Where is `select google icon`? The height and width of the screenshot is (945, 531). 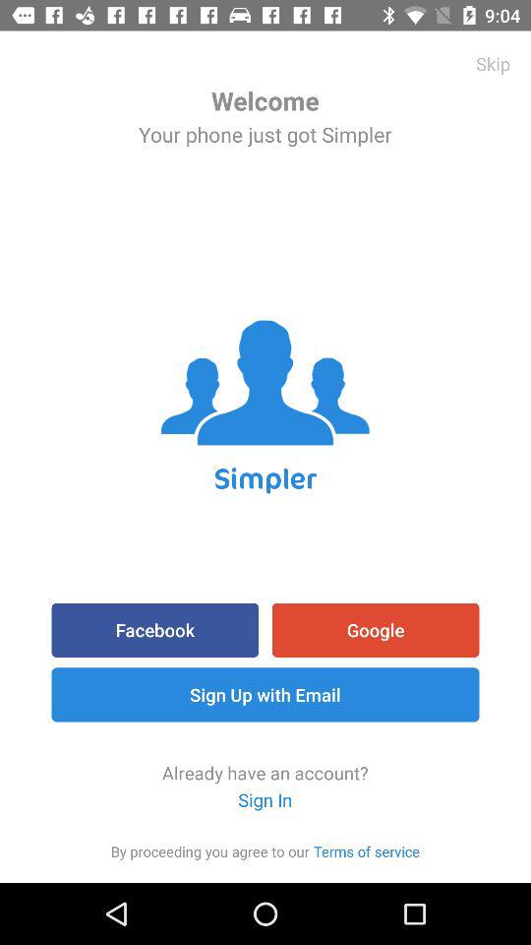
select google icon is located at coordinates (376, 630).